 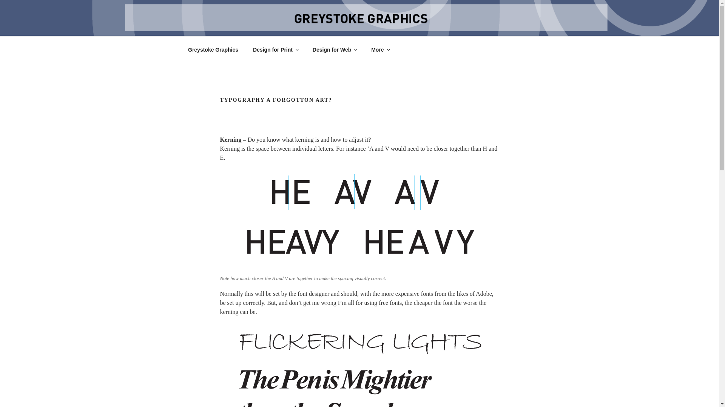 What do you see at coordinates (279, 26) in the screenshot?
I see `GREYSTOKE GRAPHICS` at bounding box center [279, 26].